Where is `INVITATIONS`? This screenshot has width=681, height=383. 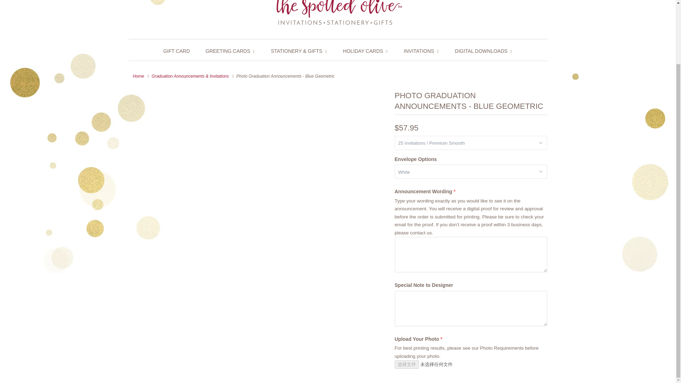 INVITATIONS is located at coordinates (421, 51).